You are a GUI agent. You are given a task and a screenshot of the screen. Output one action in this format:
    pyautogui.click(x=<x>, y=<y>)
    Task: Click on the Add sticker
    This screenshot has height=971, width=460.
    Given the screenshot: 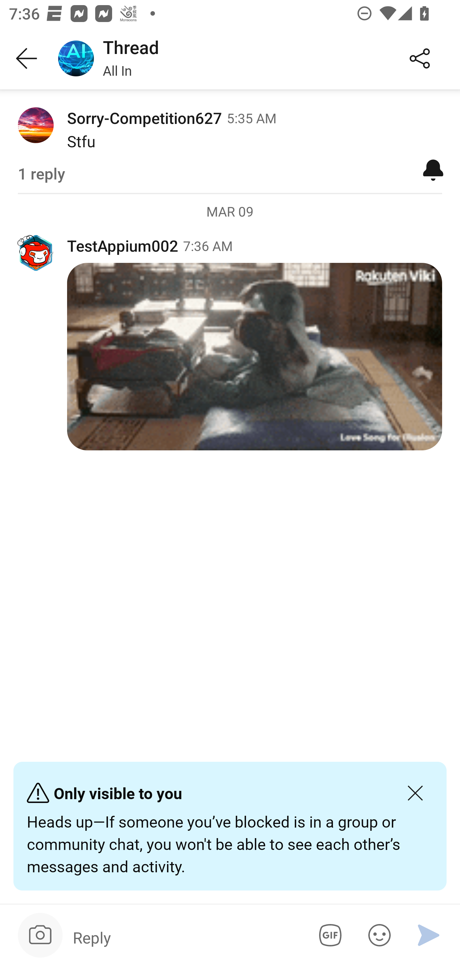 What is the action you would take?
    pyautogui.click(x=377, y=935)
    